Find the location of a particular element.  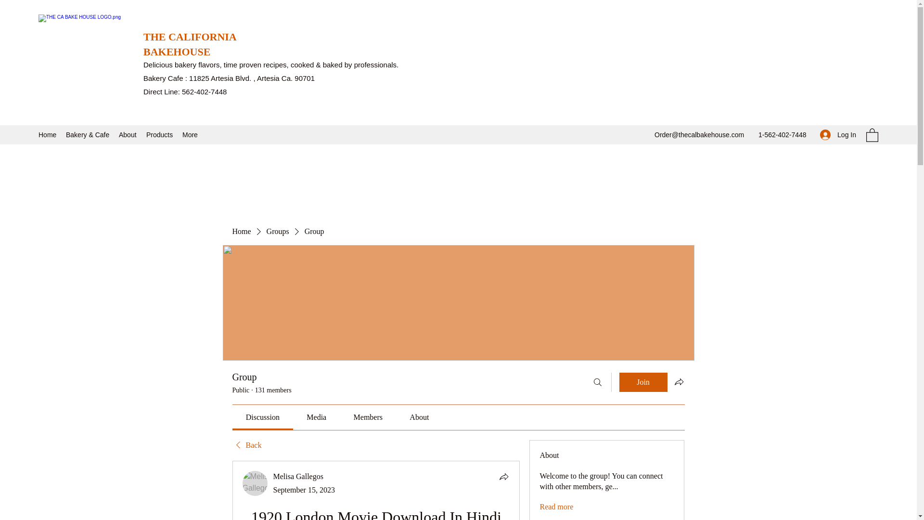

Groups is located at coordinates (278, 231).